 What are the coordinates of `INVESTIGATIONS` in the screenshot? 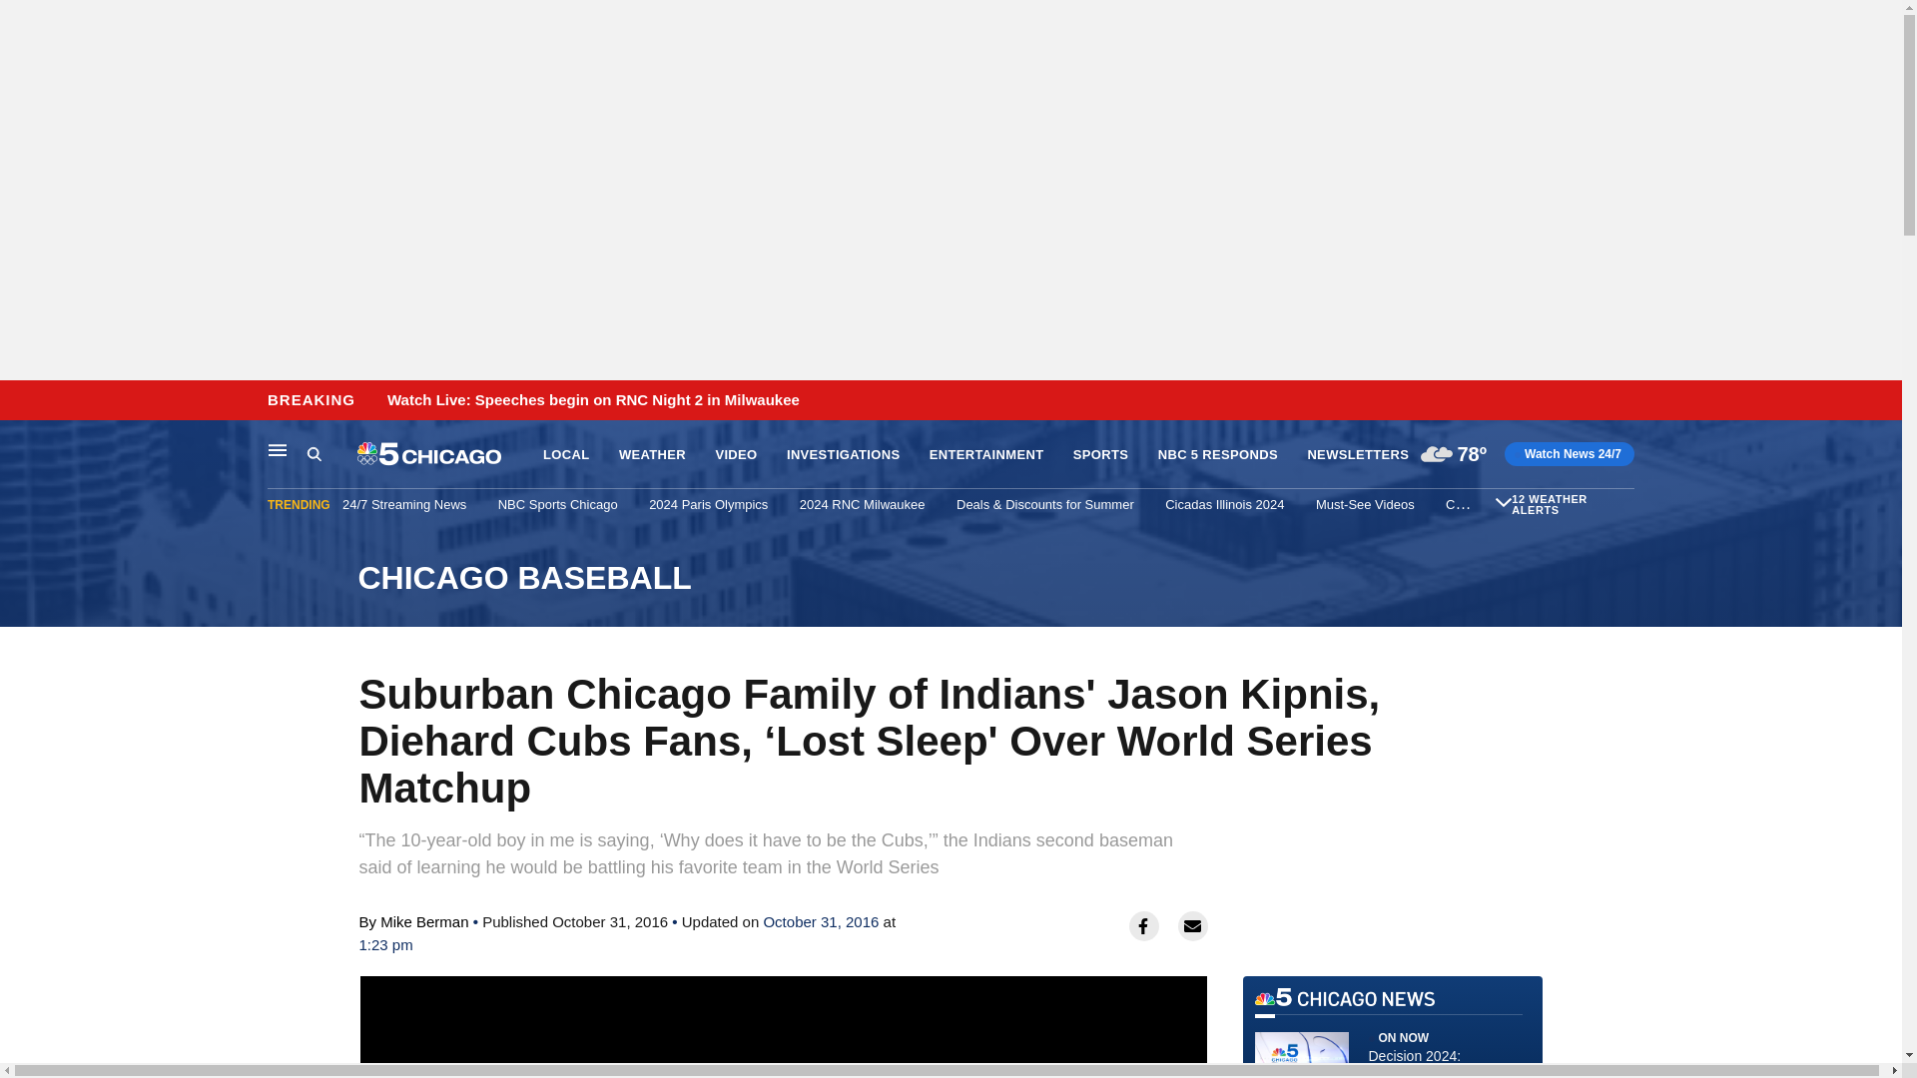 It's located at (843, 455).